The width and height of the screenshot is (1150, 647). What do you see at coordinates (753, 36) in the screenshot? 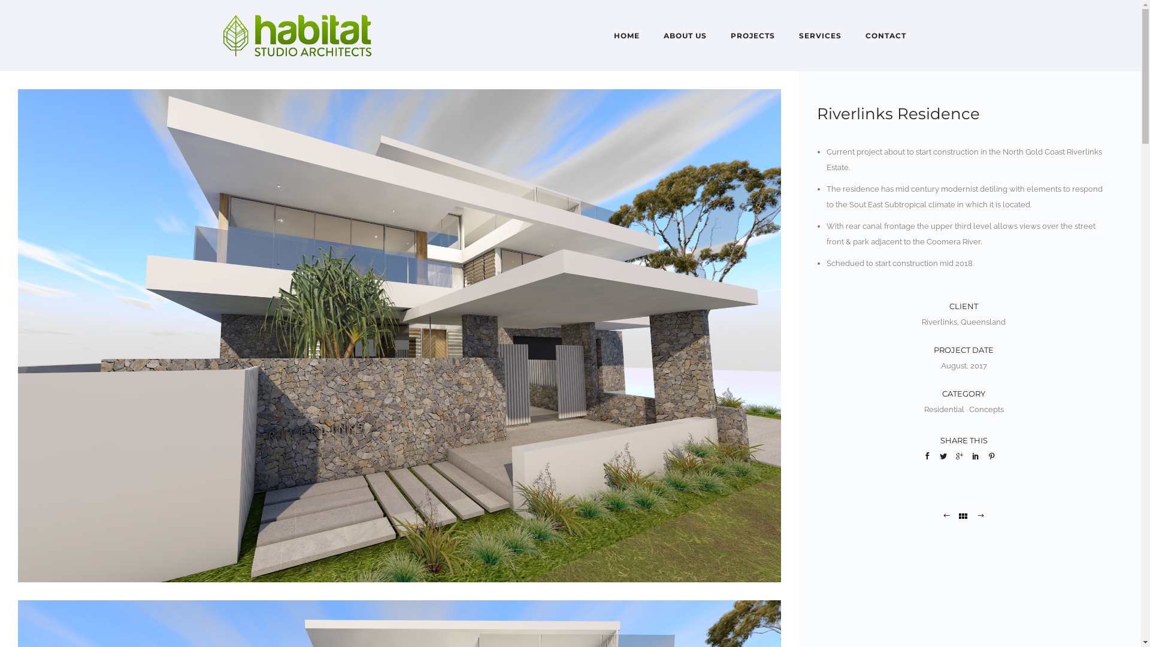
I see `PROJECTS` at bounding box center [753, 36].